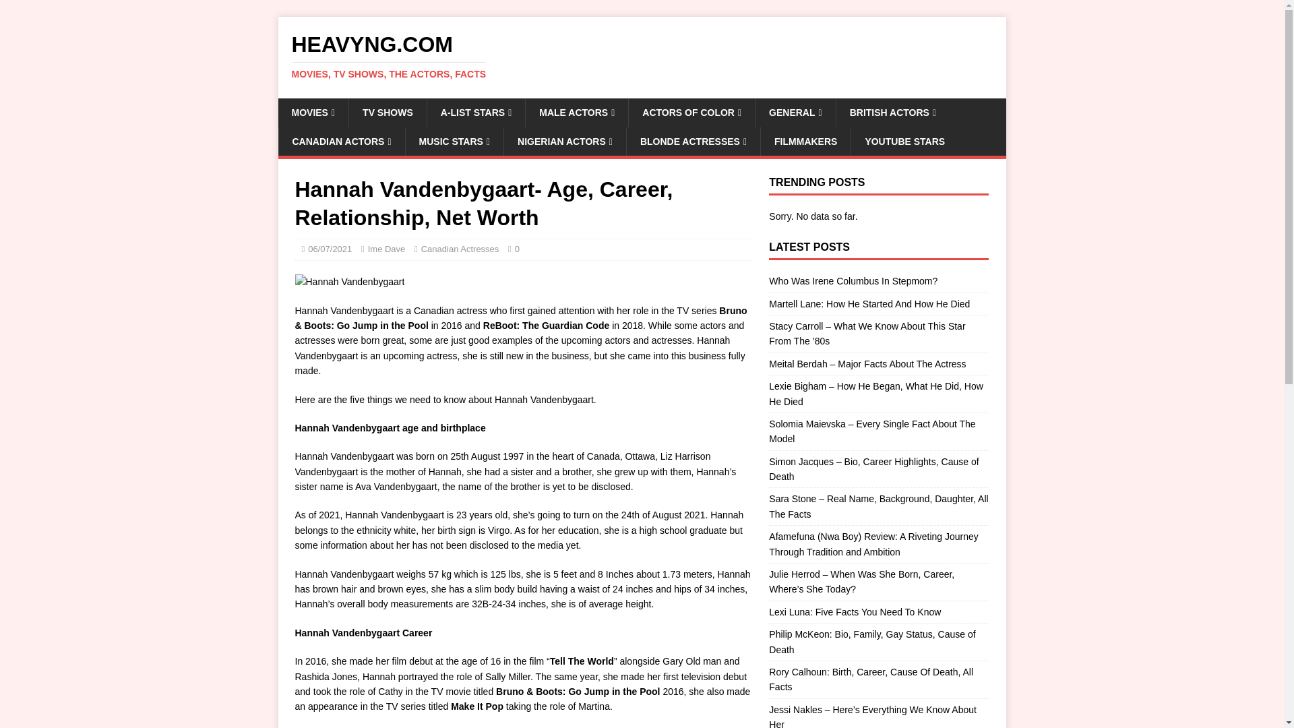  Describe the element at coordinates (454, 142) in the screenshot. I see `MUSIC STARS` at that location.